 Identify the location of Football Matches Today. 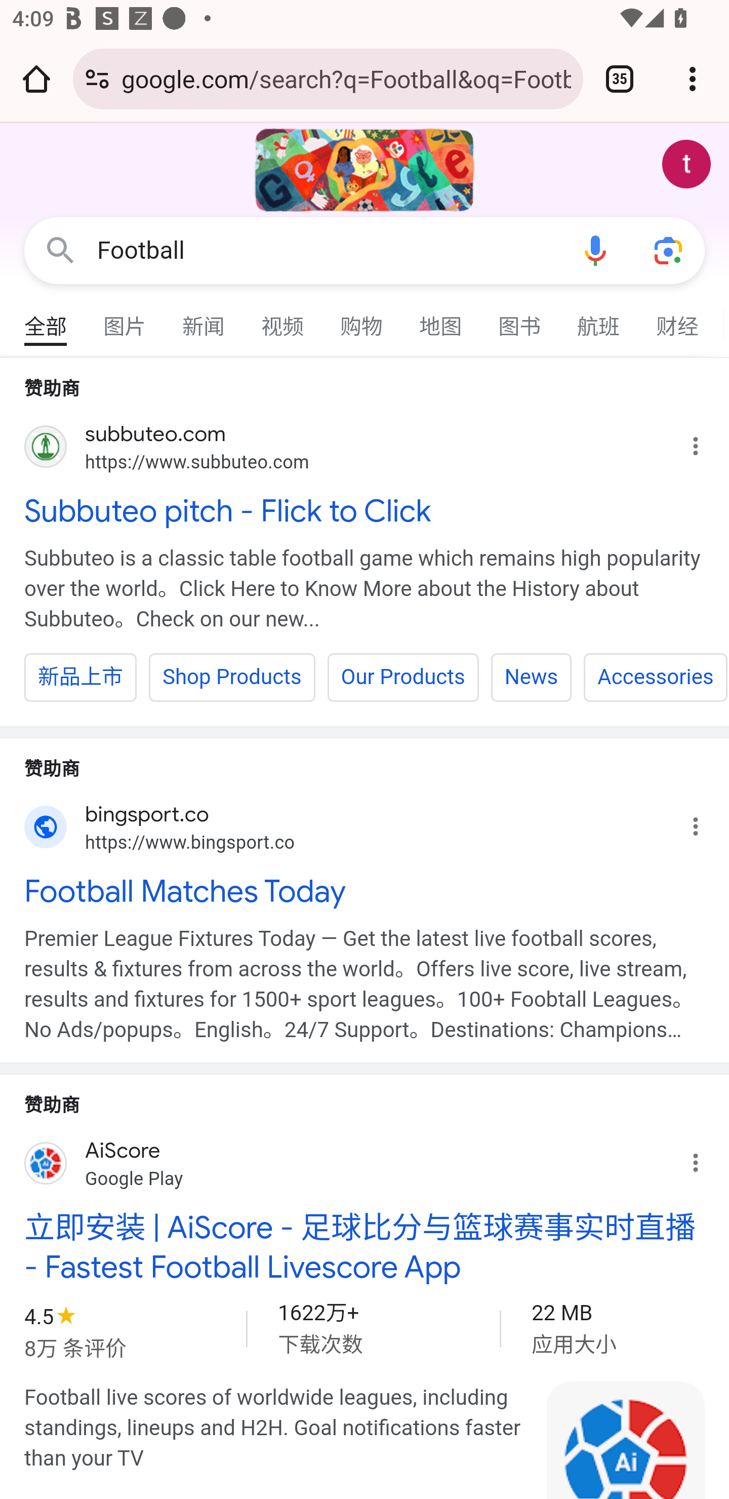
(364, 891).